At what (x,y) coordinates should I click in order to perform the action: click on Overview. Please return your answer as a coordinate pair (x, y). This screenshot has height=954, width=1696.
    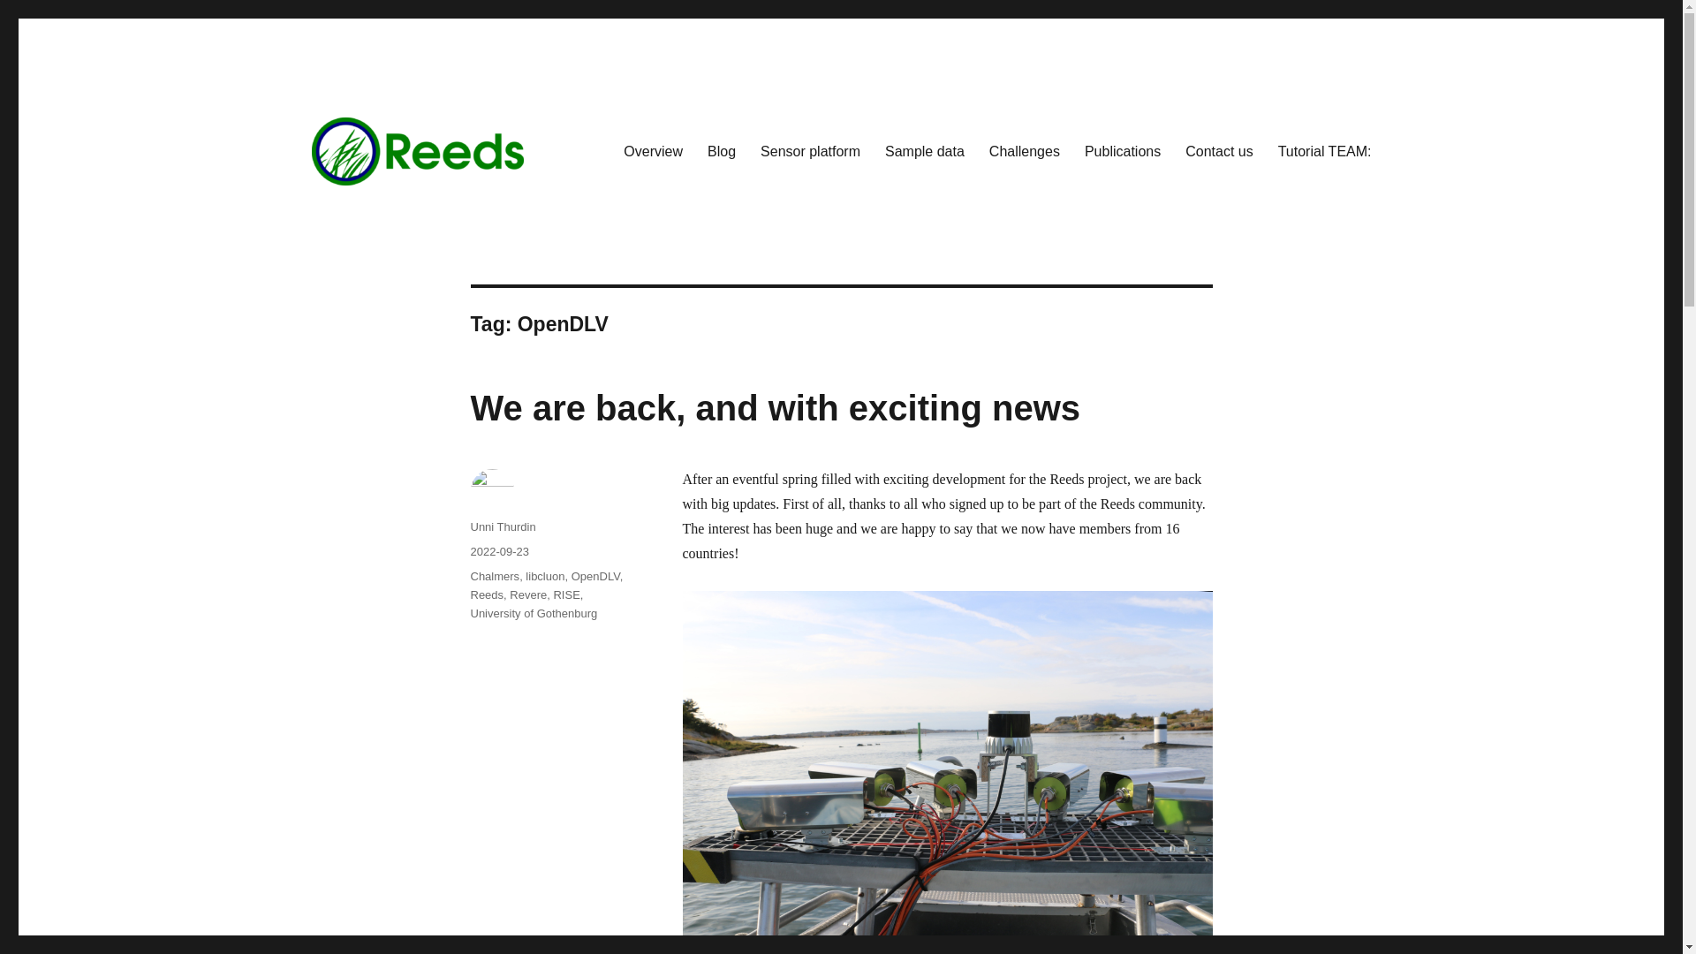
    Looking at the image, I should click on (653, 151).